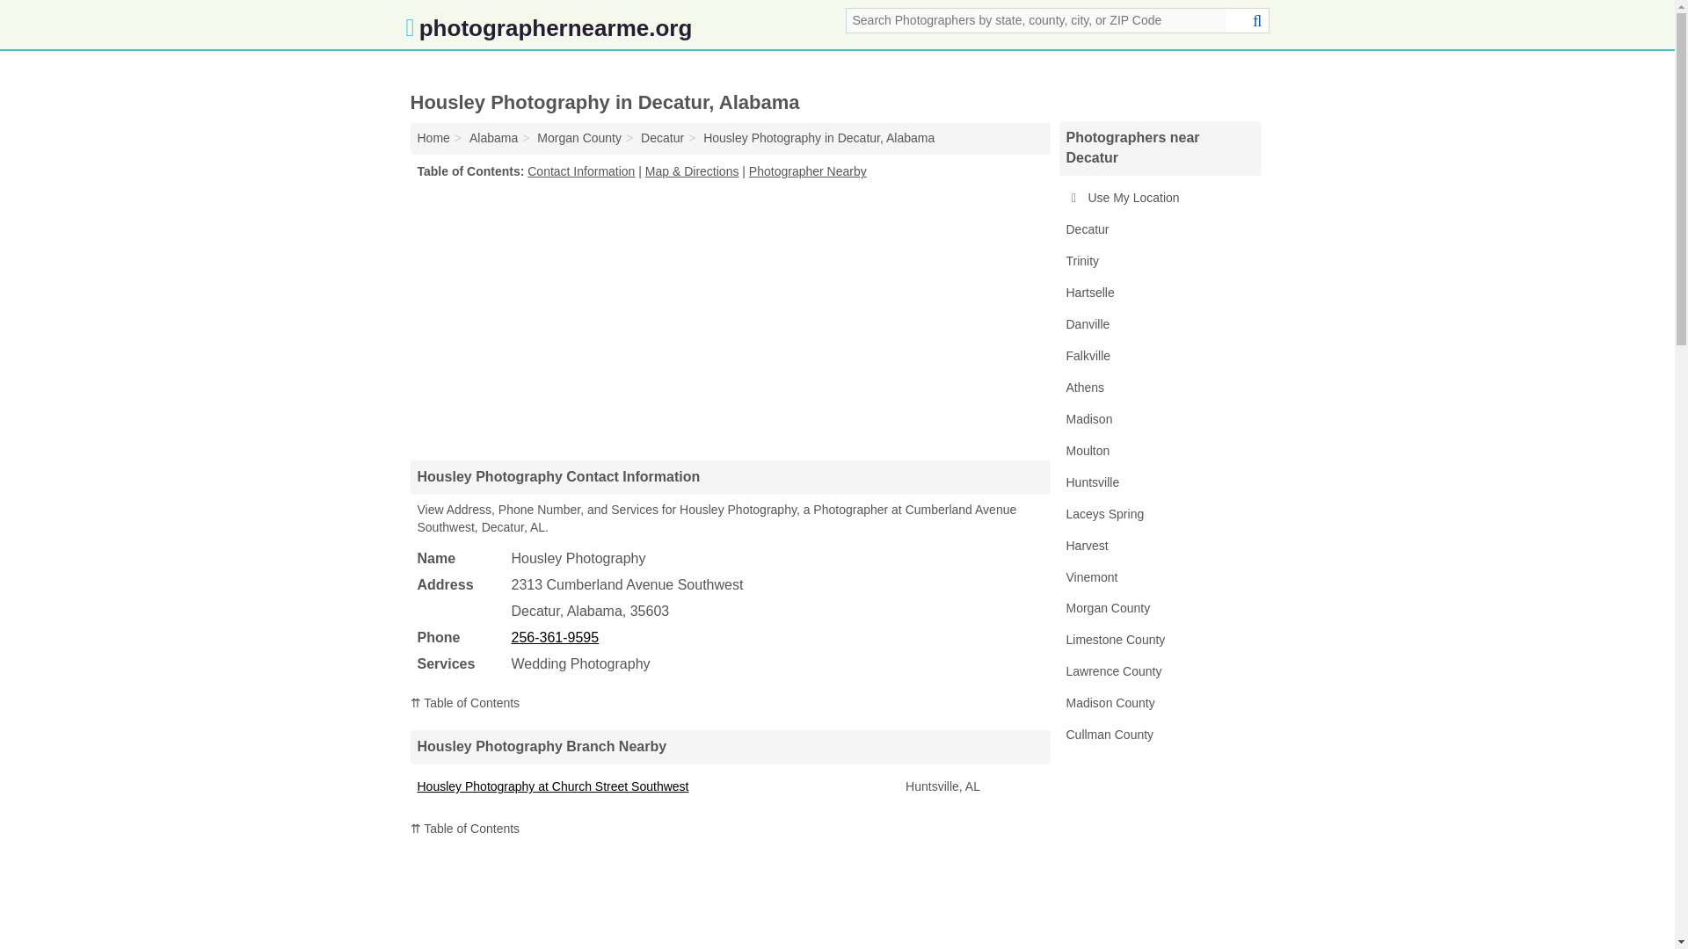 The image size is (1688, 949). Describe the element at coordinates (549, 32) in the screenshot. I see `photographernearme.org` at that location.